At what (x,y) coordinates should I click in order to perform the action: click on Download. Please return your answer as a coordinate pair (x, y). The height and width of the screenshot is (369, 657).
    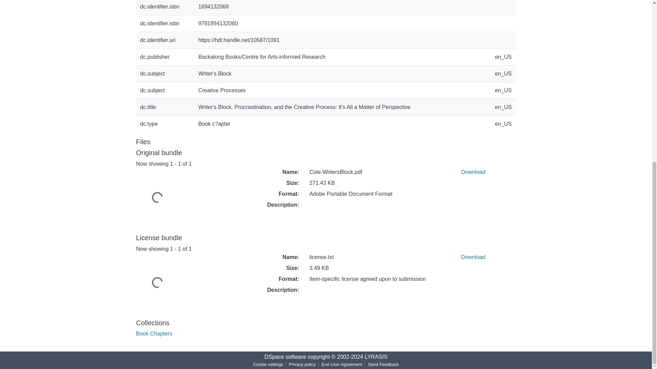
    Looking at the image, I should click on (473, 257).